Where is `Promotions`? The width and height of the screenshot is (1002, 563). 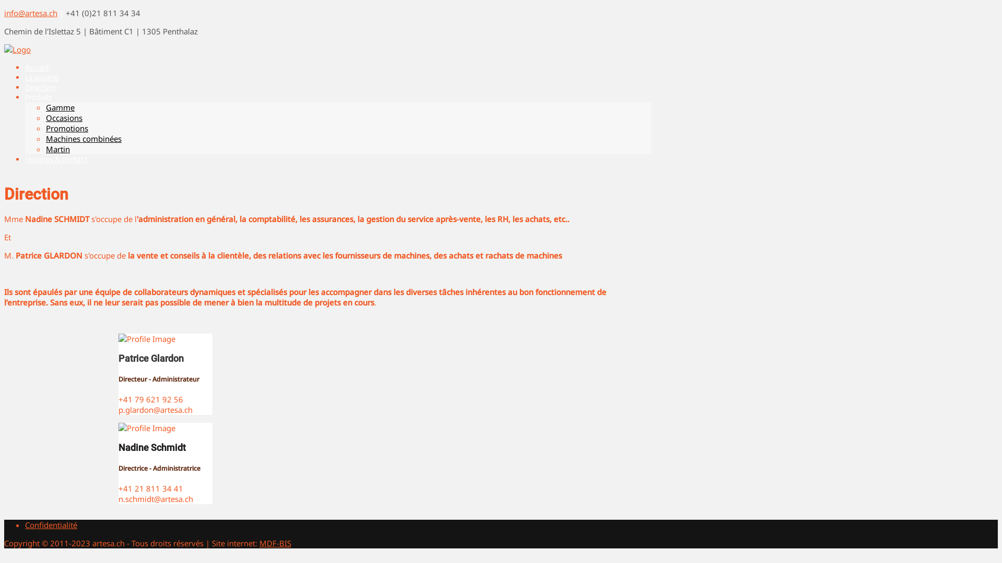
Promotions is located at coordinates (67, 128).